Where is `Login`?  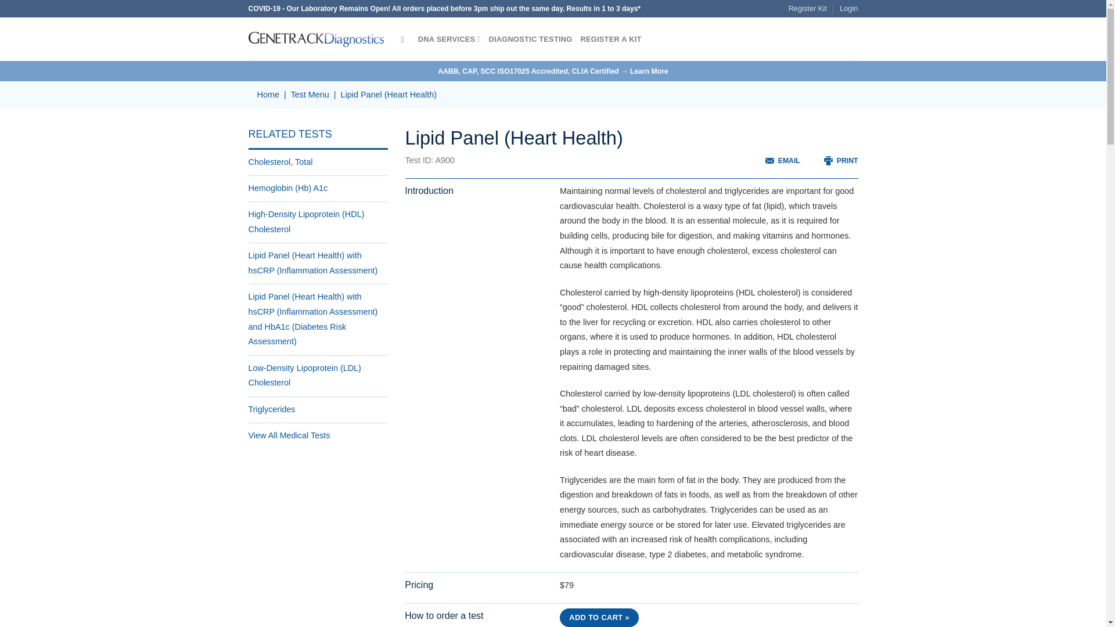 Login is located at coordinates (848, 9).